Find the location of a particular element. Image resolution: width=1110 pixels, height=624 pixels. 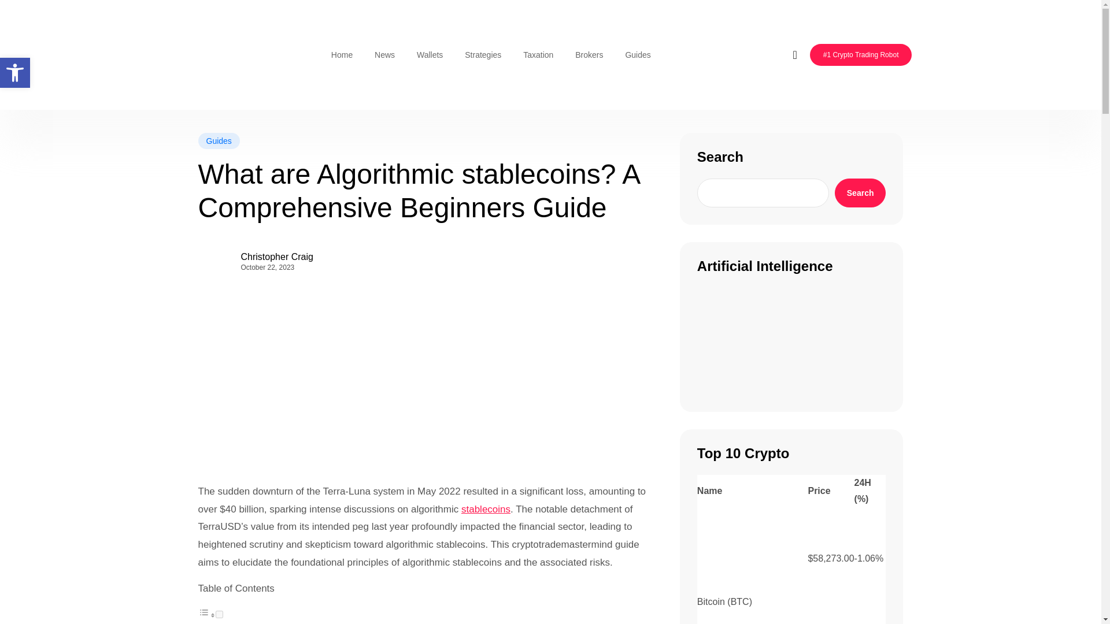

stablecoins is located at coordinates (486, 510).